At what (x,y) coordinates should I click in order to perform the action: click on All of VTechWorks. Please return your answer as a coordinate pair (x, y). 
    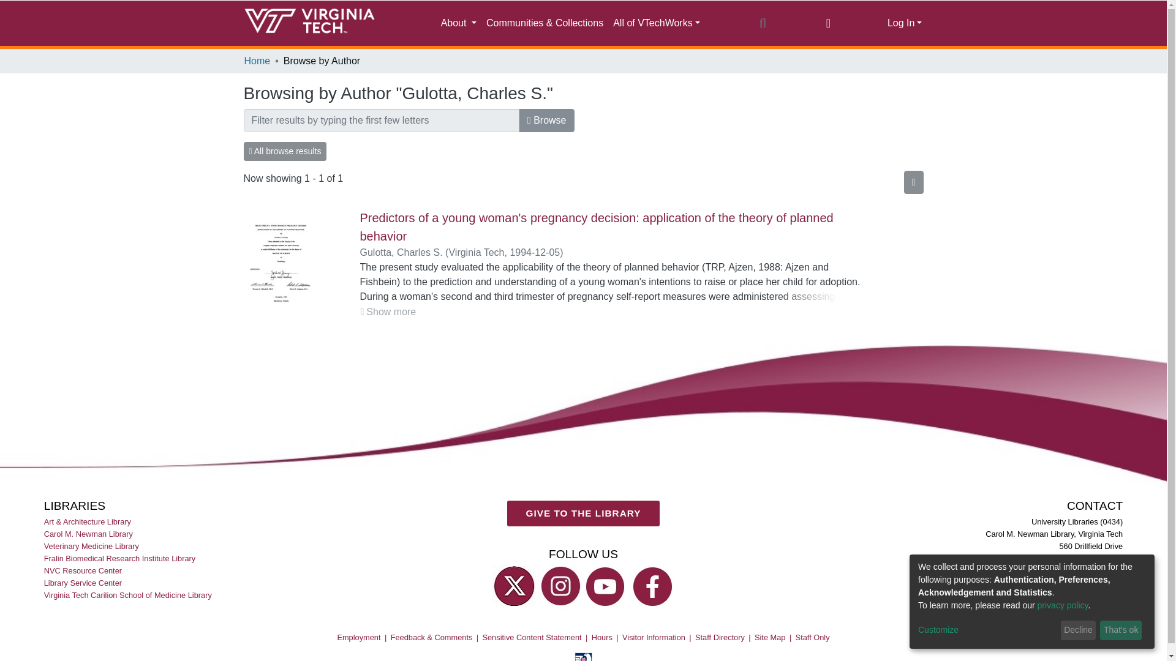
    Looking at the image, I should click on (656, 23).